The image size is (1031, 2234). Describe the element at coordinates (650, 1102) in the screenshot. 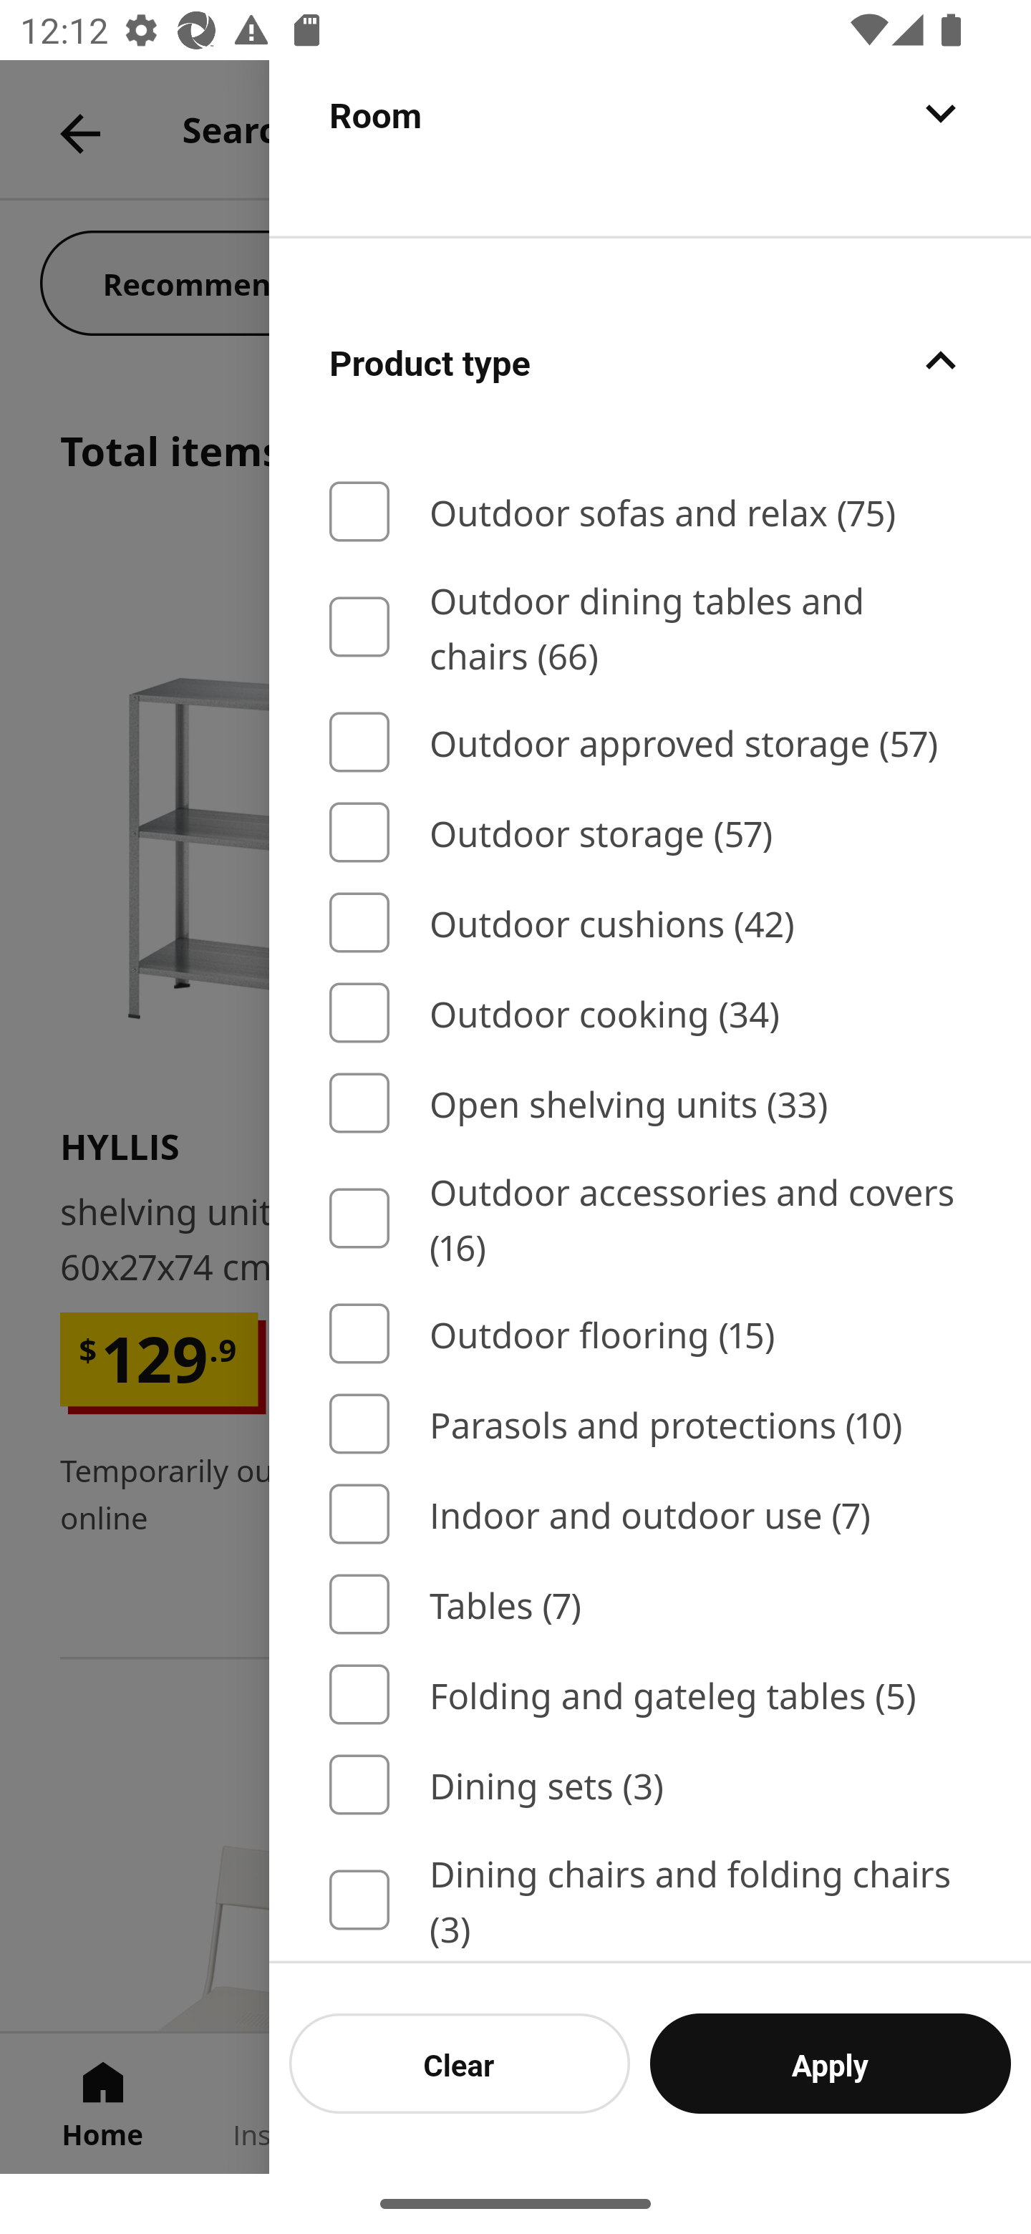

I see `Open shelving units (33)` at that location.